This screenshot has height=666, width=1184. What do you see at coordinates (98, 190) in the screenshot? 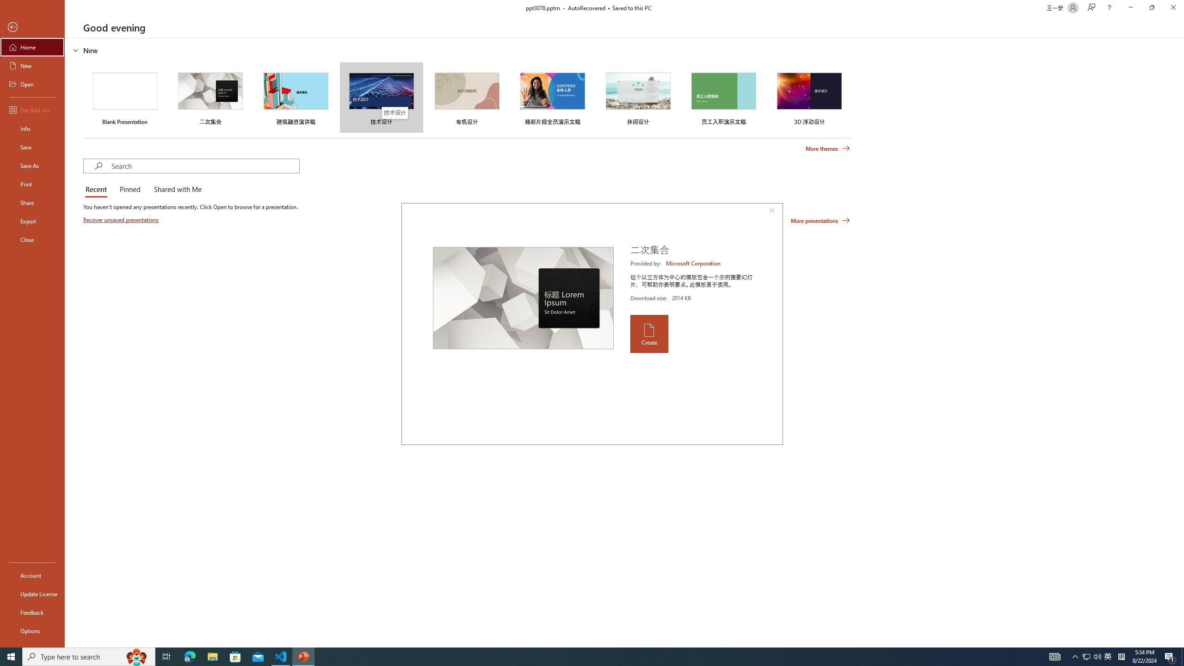
I see `Recent` at bounding box center [98, 190].